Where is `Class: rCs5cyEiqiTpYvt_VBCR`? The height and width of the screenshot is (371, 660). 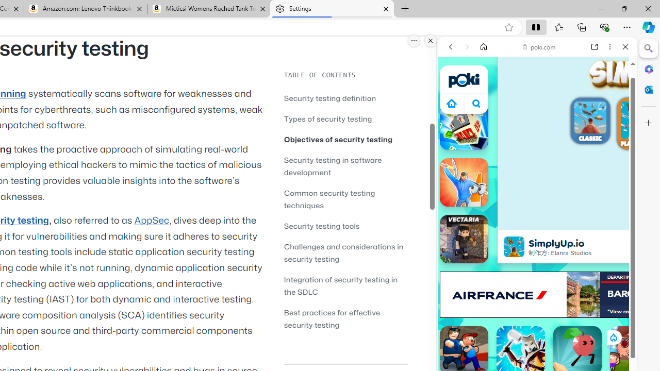
Class: rCs5cyEiqiTpYvt_VBCR is located at coordinates (613, 337).